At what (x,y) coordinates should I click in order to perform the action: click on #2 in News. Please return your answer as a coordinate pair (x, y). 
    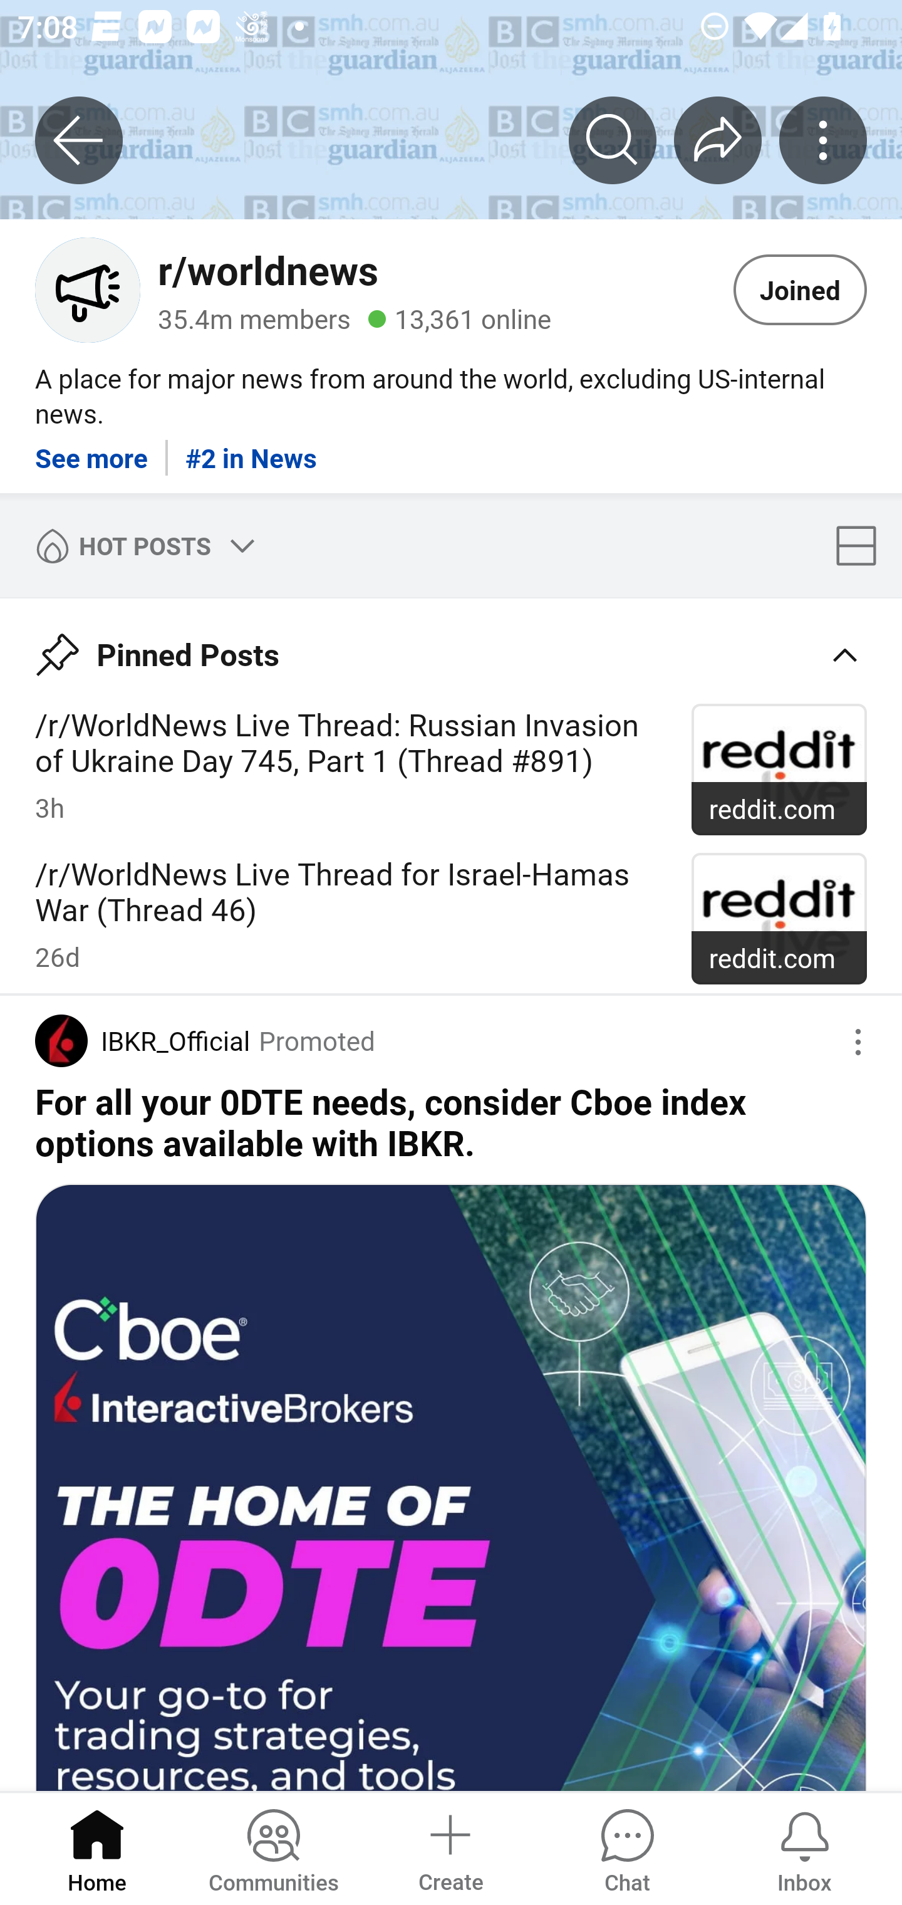
    Looking at the image, I should click on (251, 449).